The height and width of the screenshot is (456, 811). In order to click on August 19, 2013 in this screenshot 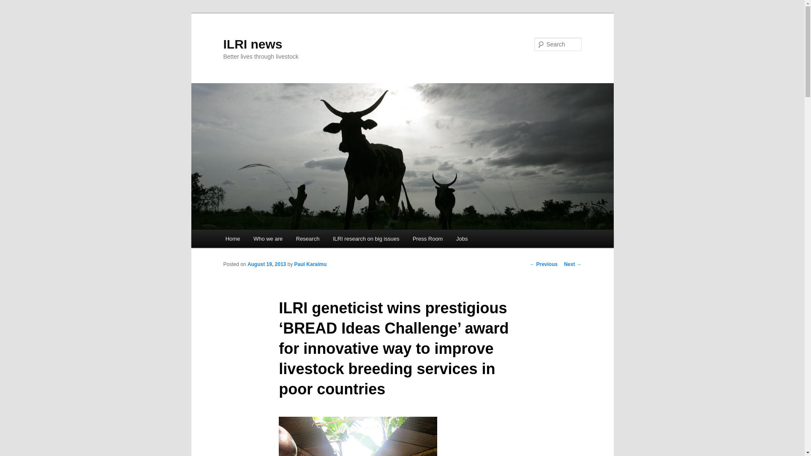, I will do `click(267, 264)`.